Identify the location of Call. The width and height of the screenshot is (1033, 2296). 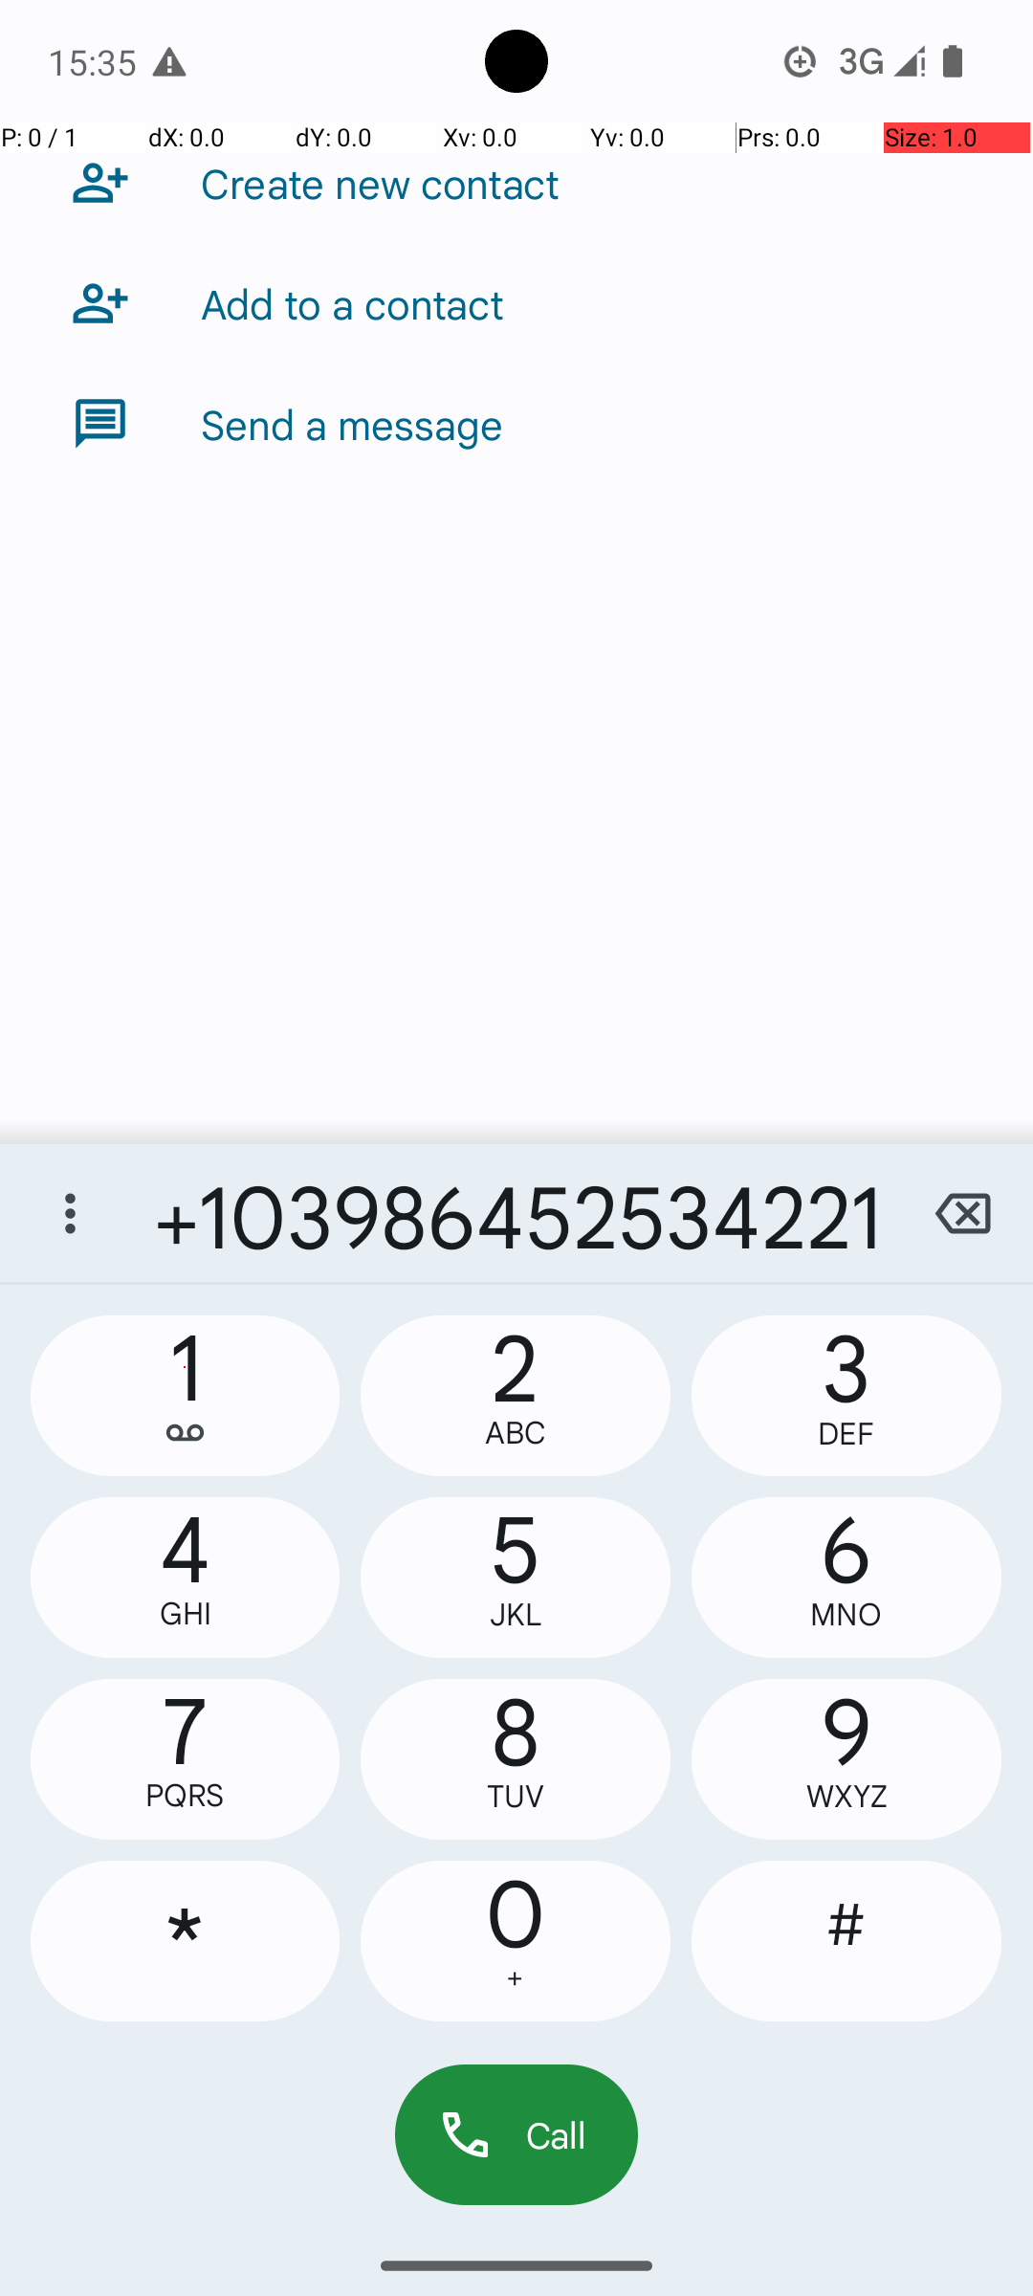
(516, 2135).